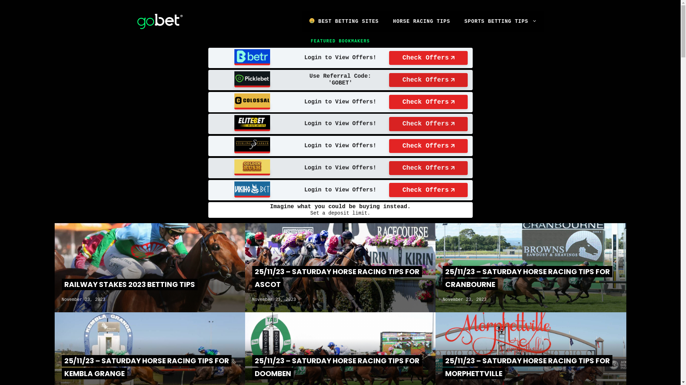  Describe the element at coordinates (428, 58) in the screenshot. I see `Check Offers` at that location.